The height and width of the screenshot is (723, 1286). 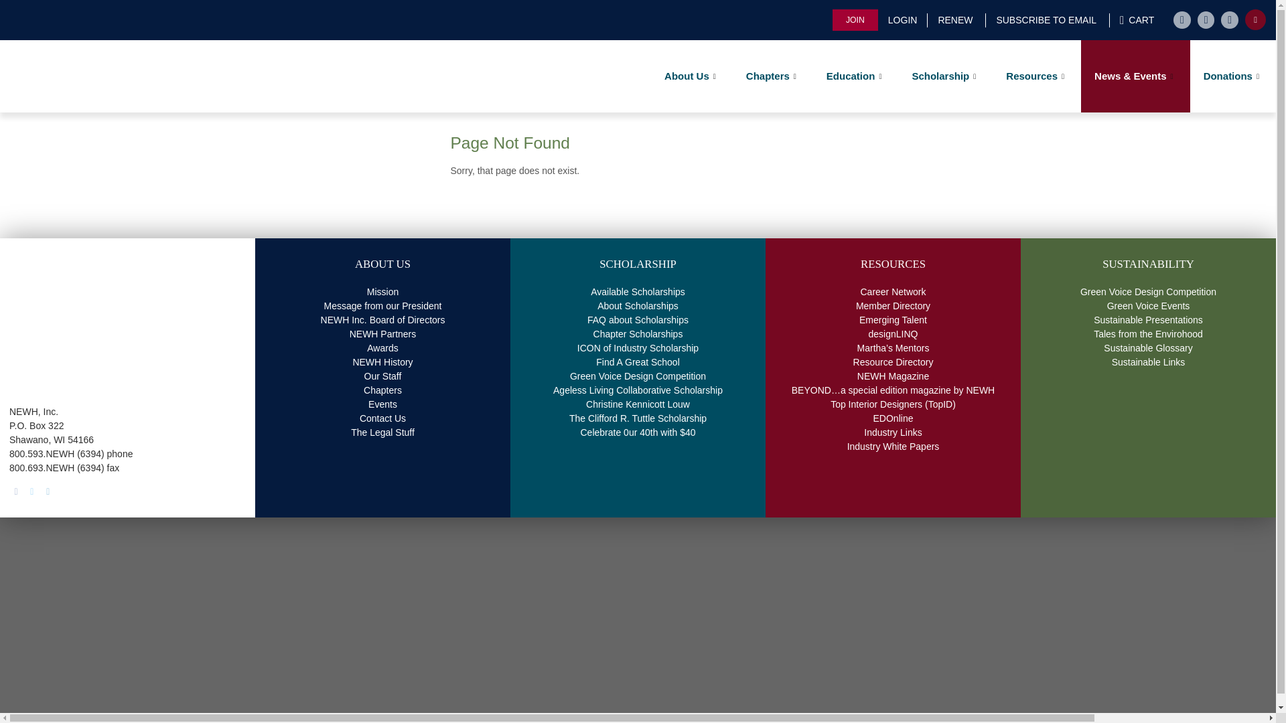 I want to click on Sign into NEWH Account, so click(x=903, y=20).